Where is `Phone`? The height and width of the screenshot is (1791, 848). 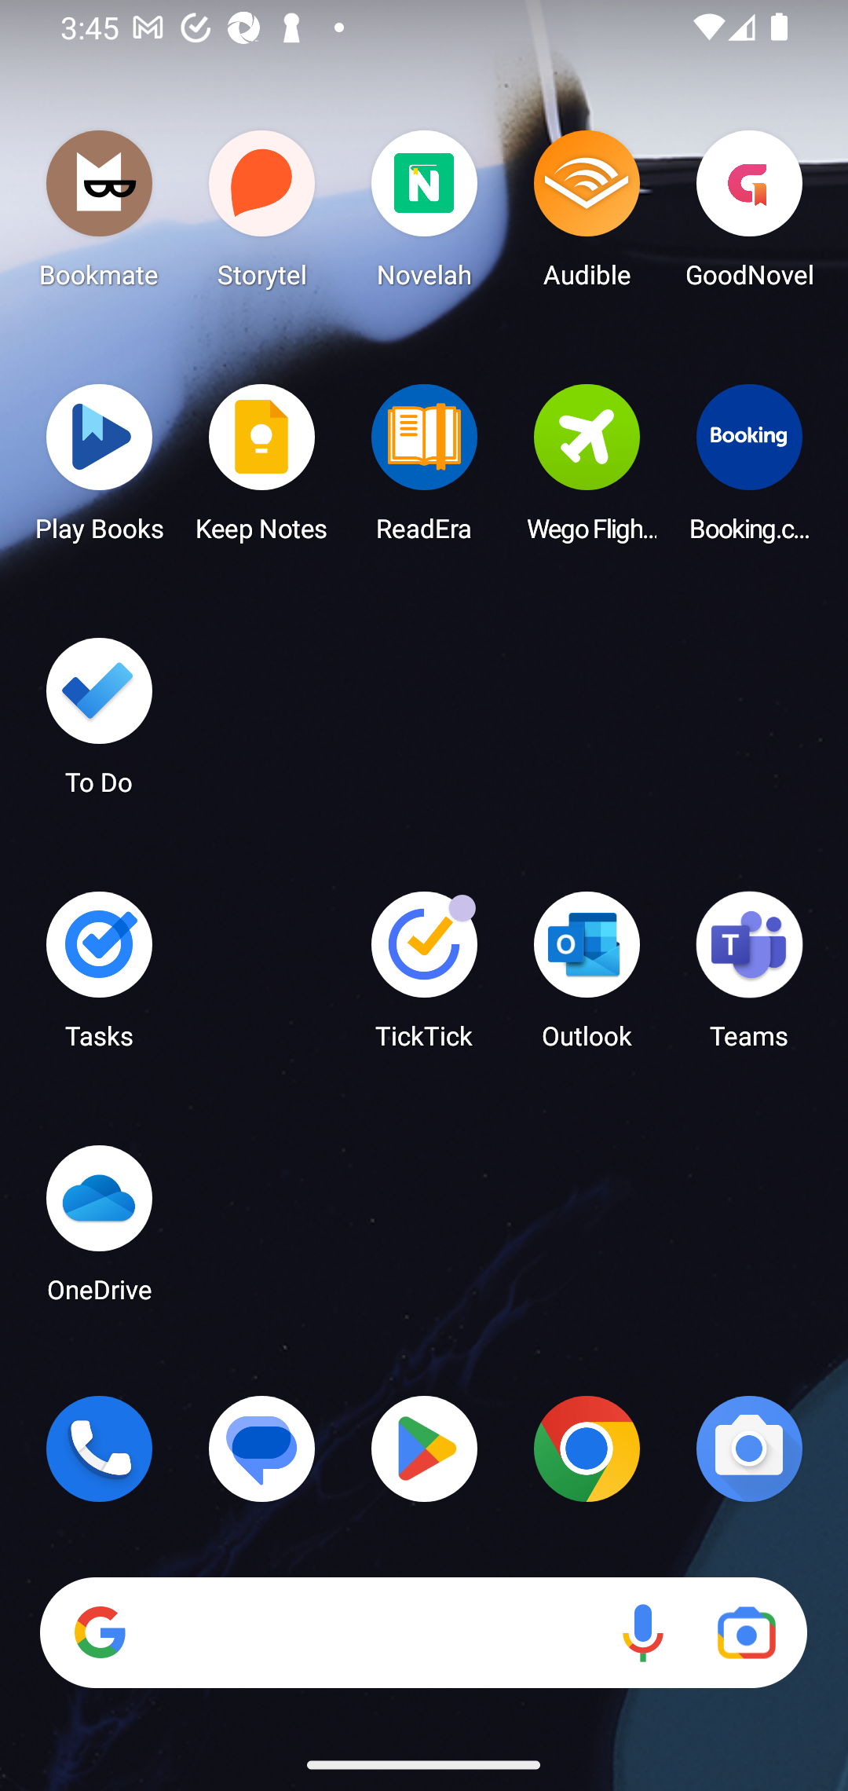 Phone is located at coordinates (99, 1449).